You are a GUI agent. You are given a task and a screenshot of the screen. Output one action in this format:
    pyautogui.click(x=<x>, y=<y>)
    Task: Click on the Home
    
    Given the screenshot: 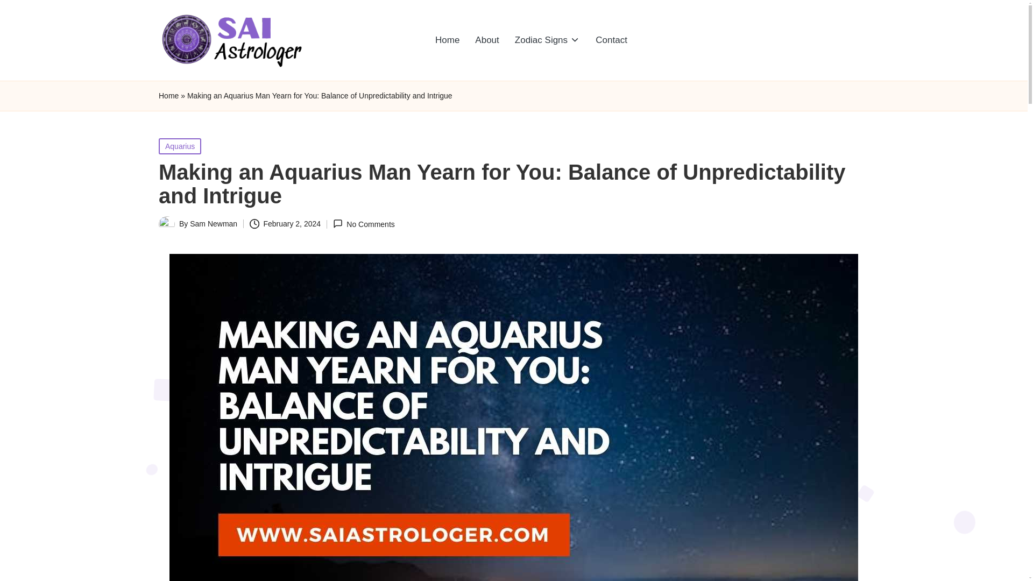 What is the action you would take?
    pyautogui.click(x=447, y=40)
    